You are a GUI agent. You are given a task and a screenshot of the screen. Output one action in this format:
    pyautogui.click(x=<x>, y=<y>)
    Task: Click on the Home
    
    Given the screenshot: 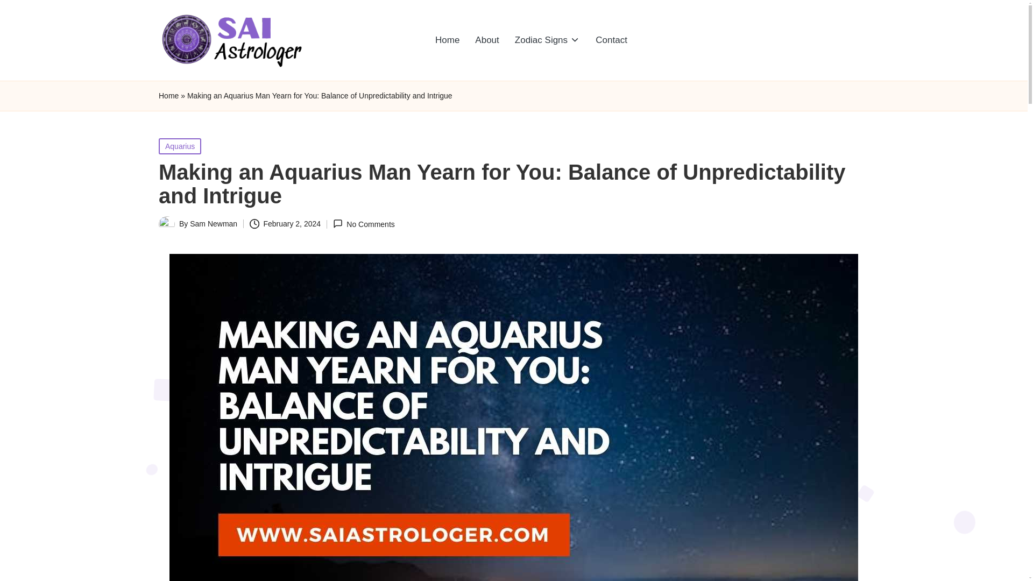 What is the action you would take?
    pyautogui.click(x=447, y=40)
    